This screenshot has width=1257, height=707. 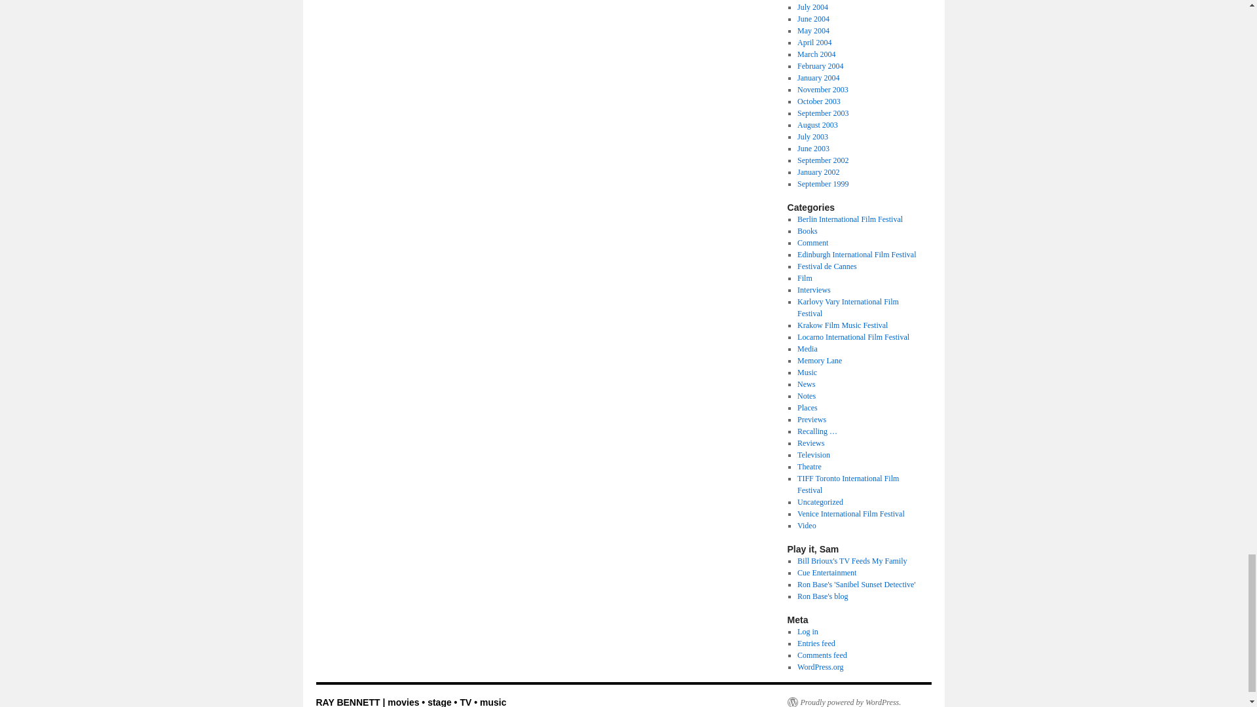 I want to click on Novelist and screenwriter Ron Base presents his latest work., so click(x=856, y=584).